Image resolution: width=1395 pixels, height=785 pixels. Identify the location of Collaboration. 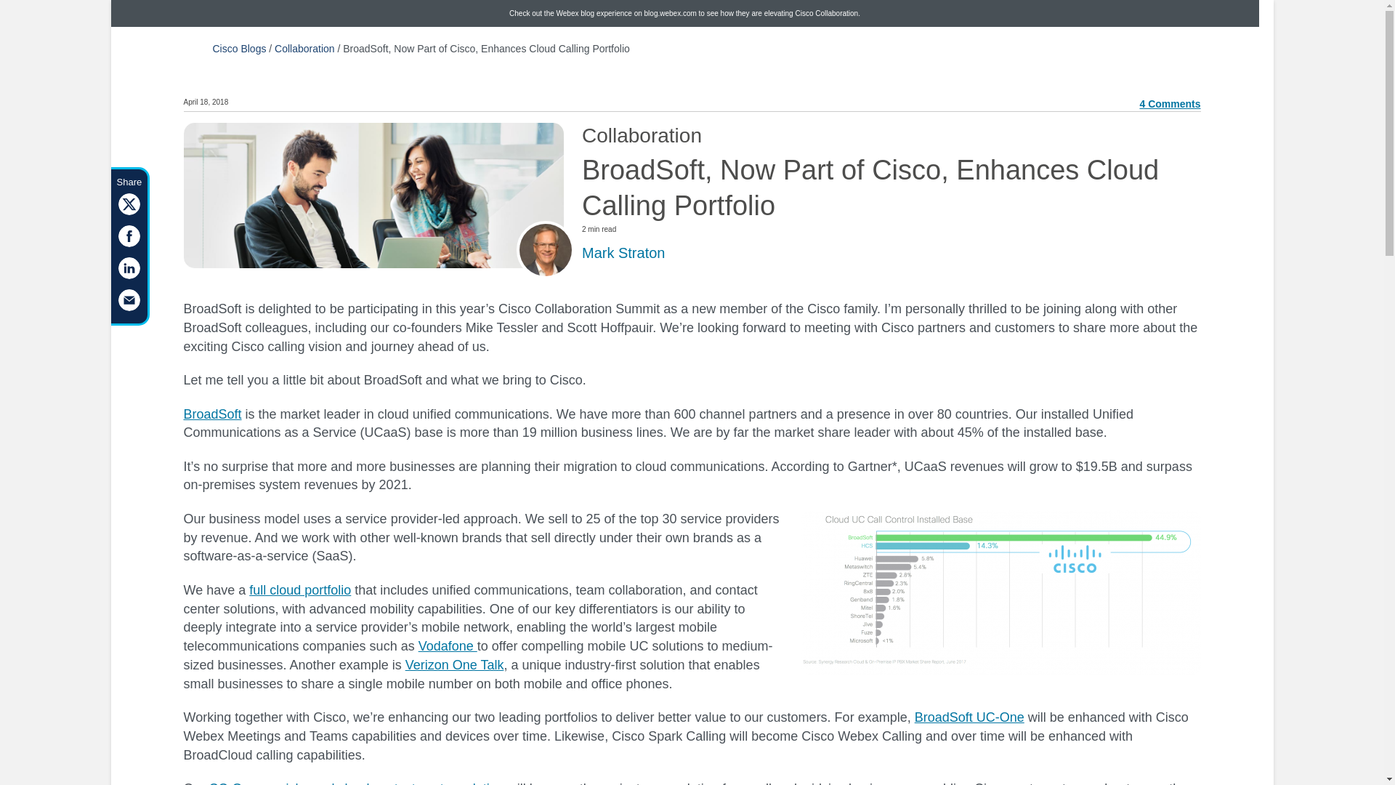
(304, 48).